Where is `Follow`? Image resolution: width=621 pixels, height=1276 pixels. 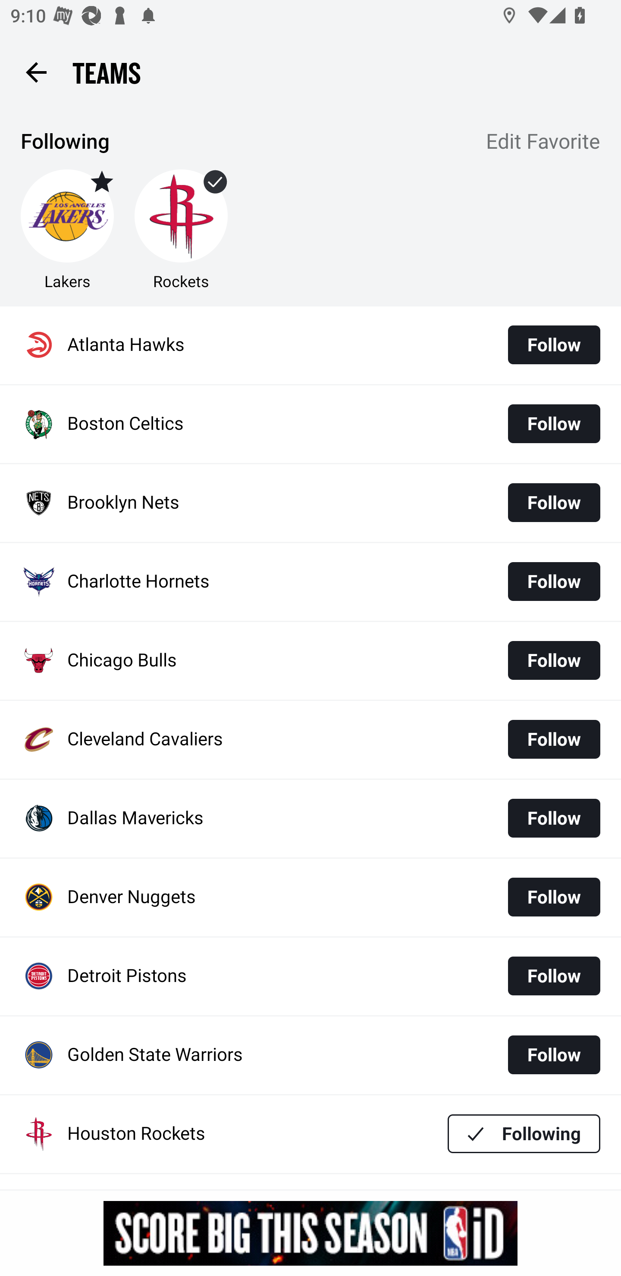
Follow is located at coordinates (554, 345).